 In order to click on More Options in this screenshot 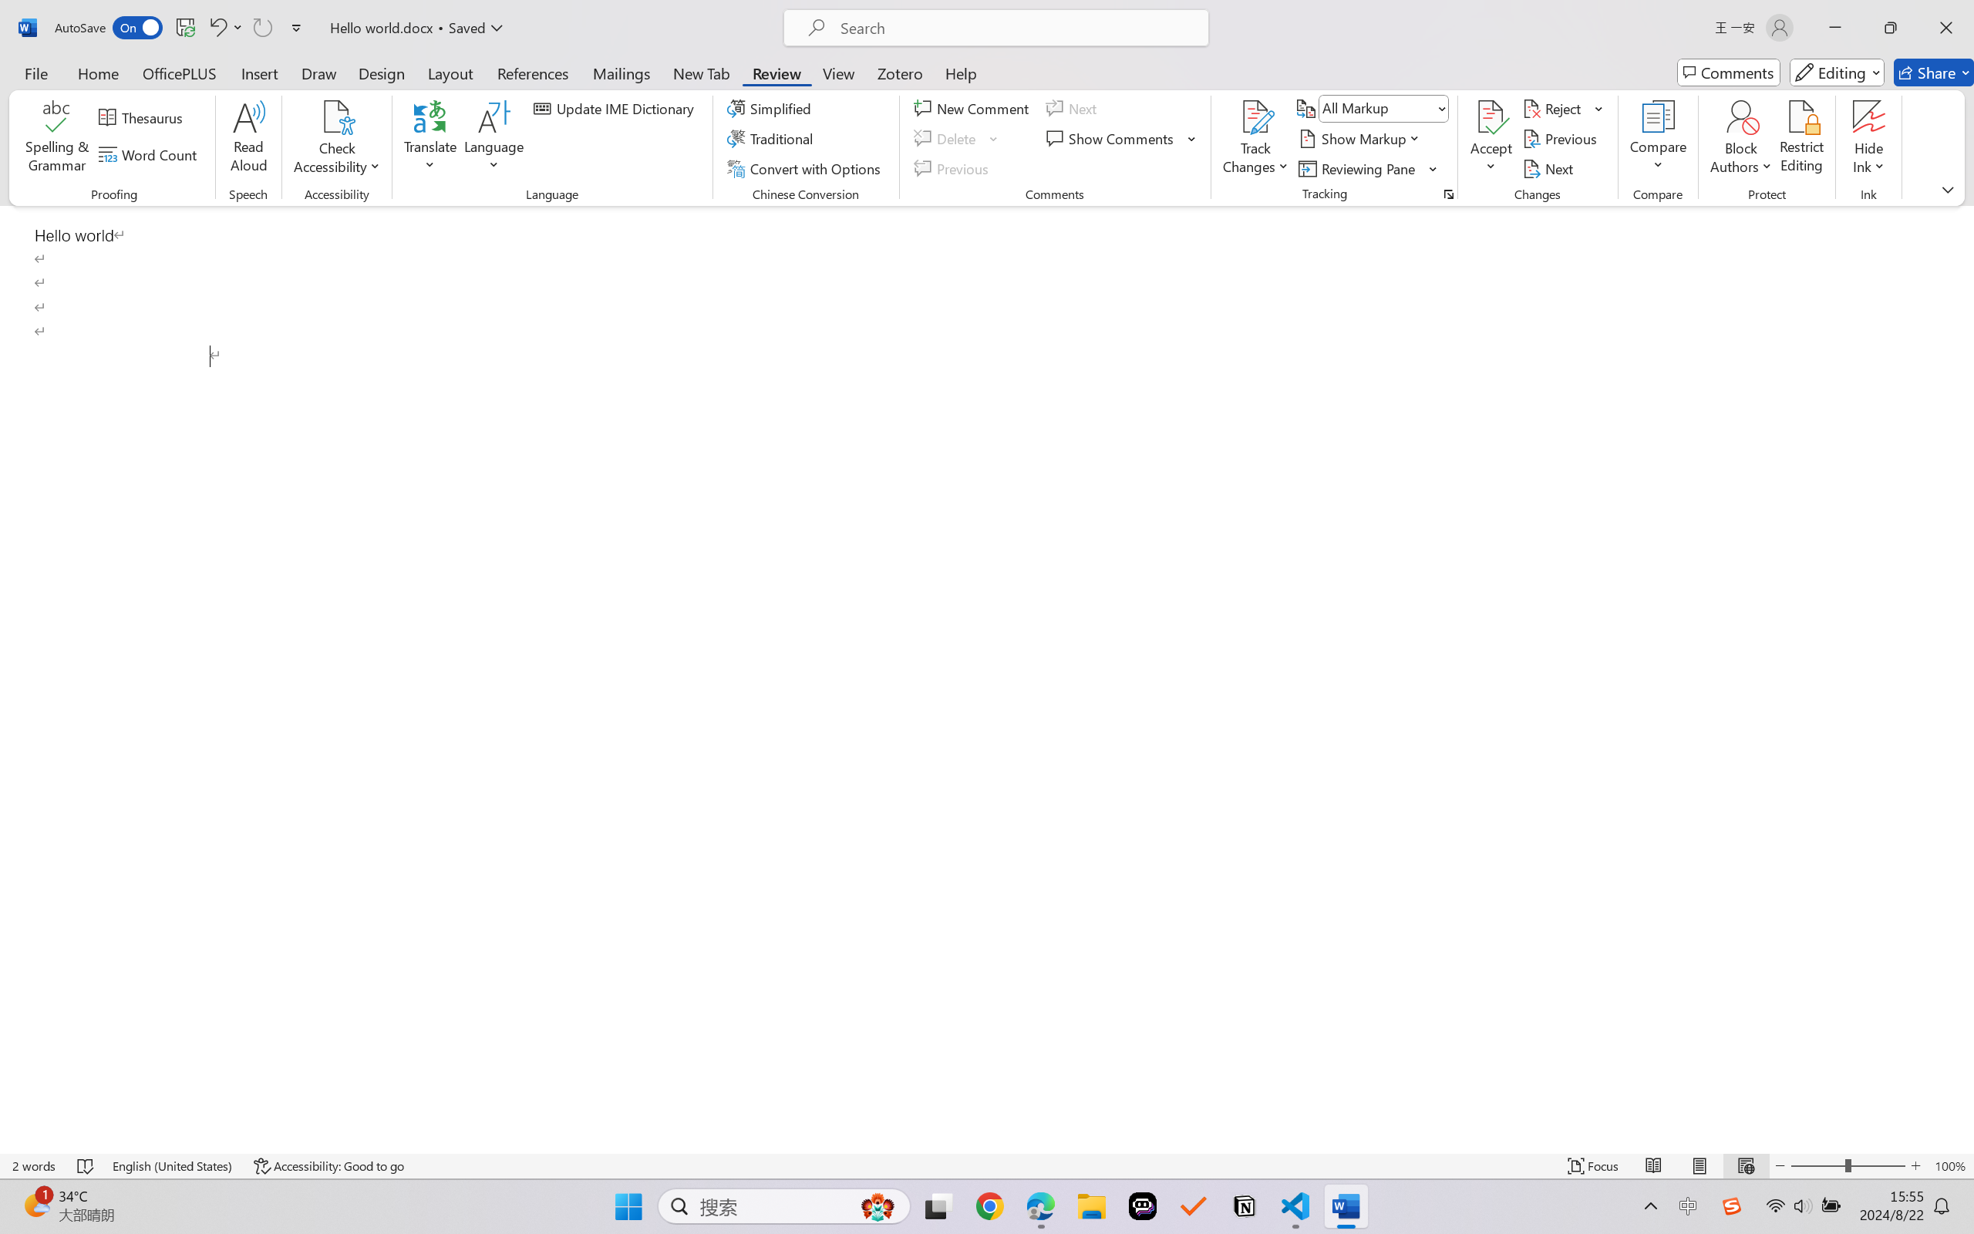, I will do `click(1869, 160)`.